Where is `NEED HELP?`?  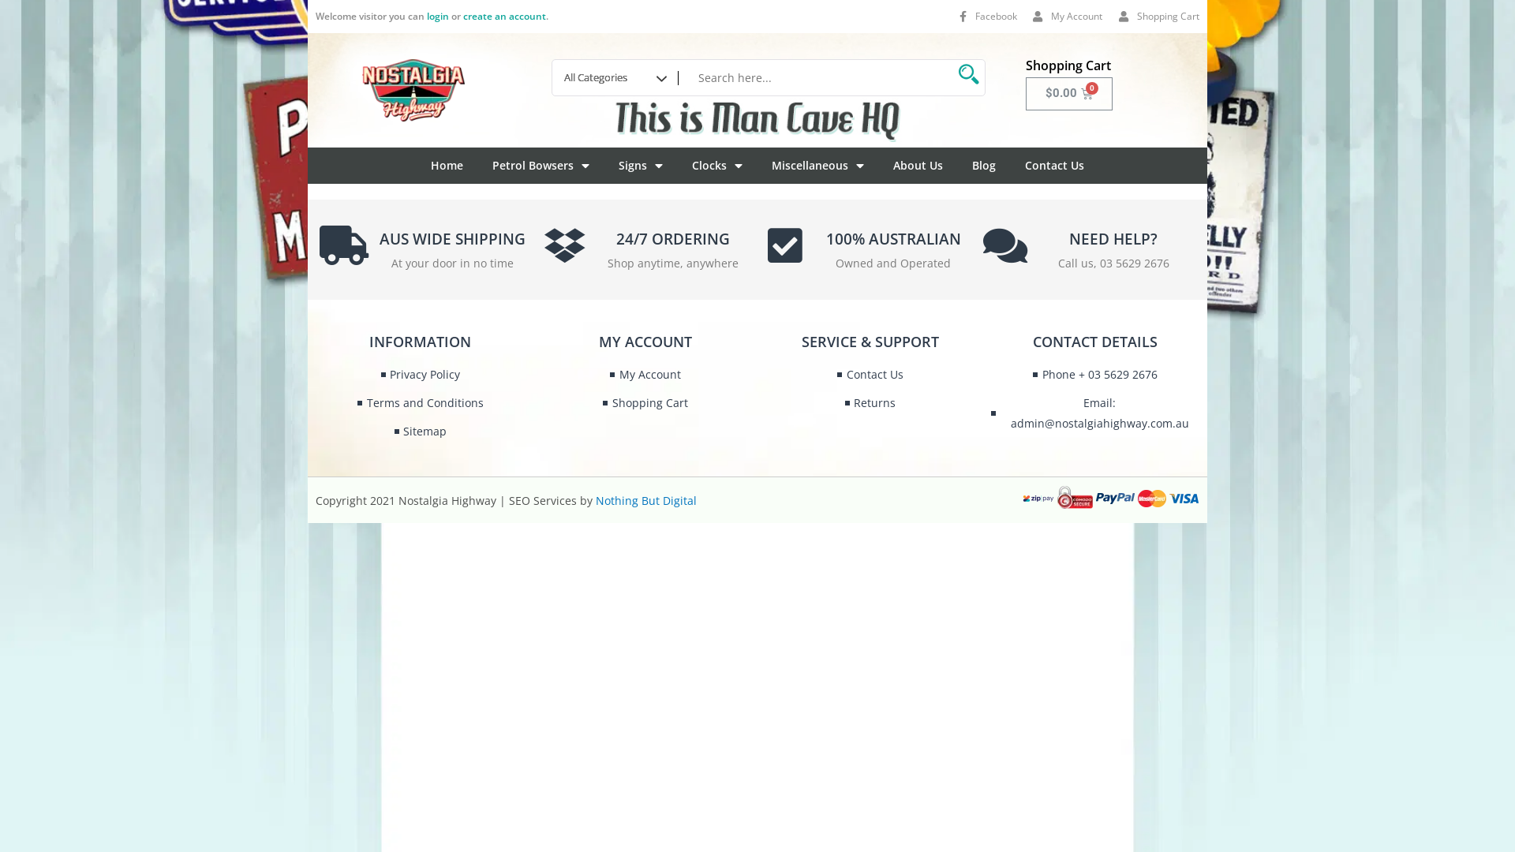
NEED HELP? is located at coordinates (1113, 239).